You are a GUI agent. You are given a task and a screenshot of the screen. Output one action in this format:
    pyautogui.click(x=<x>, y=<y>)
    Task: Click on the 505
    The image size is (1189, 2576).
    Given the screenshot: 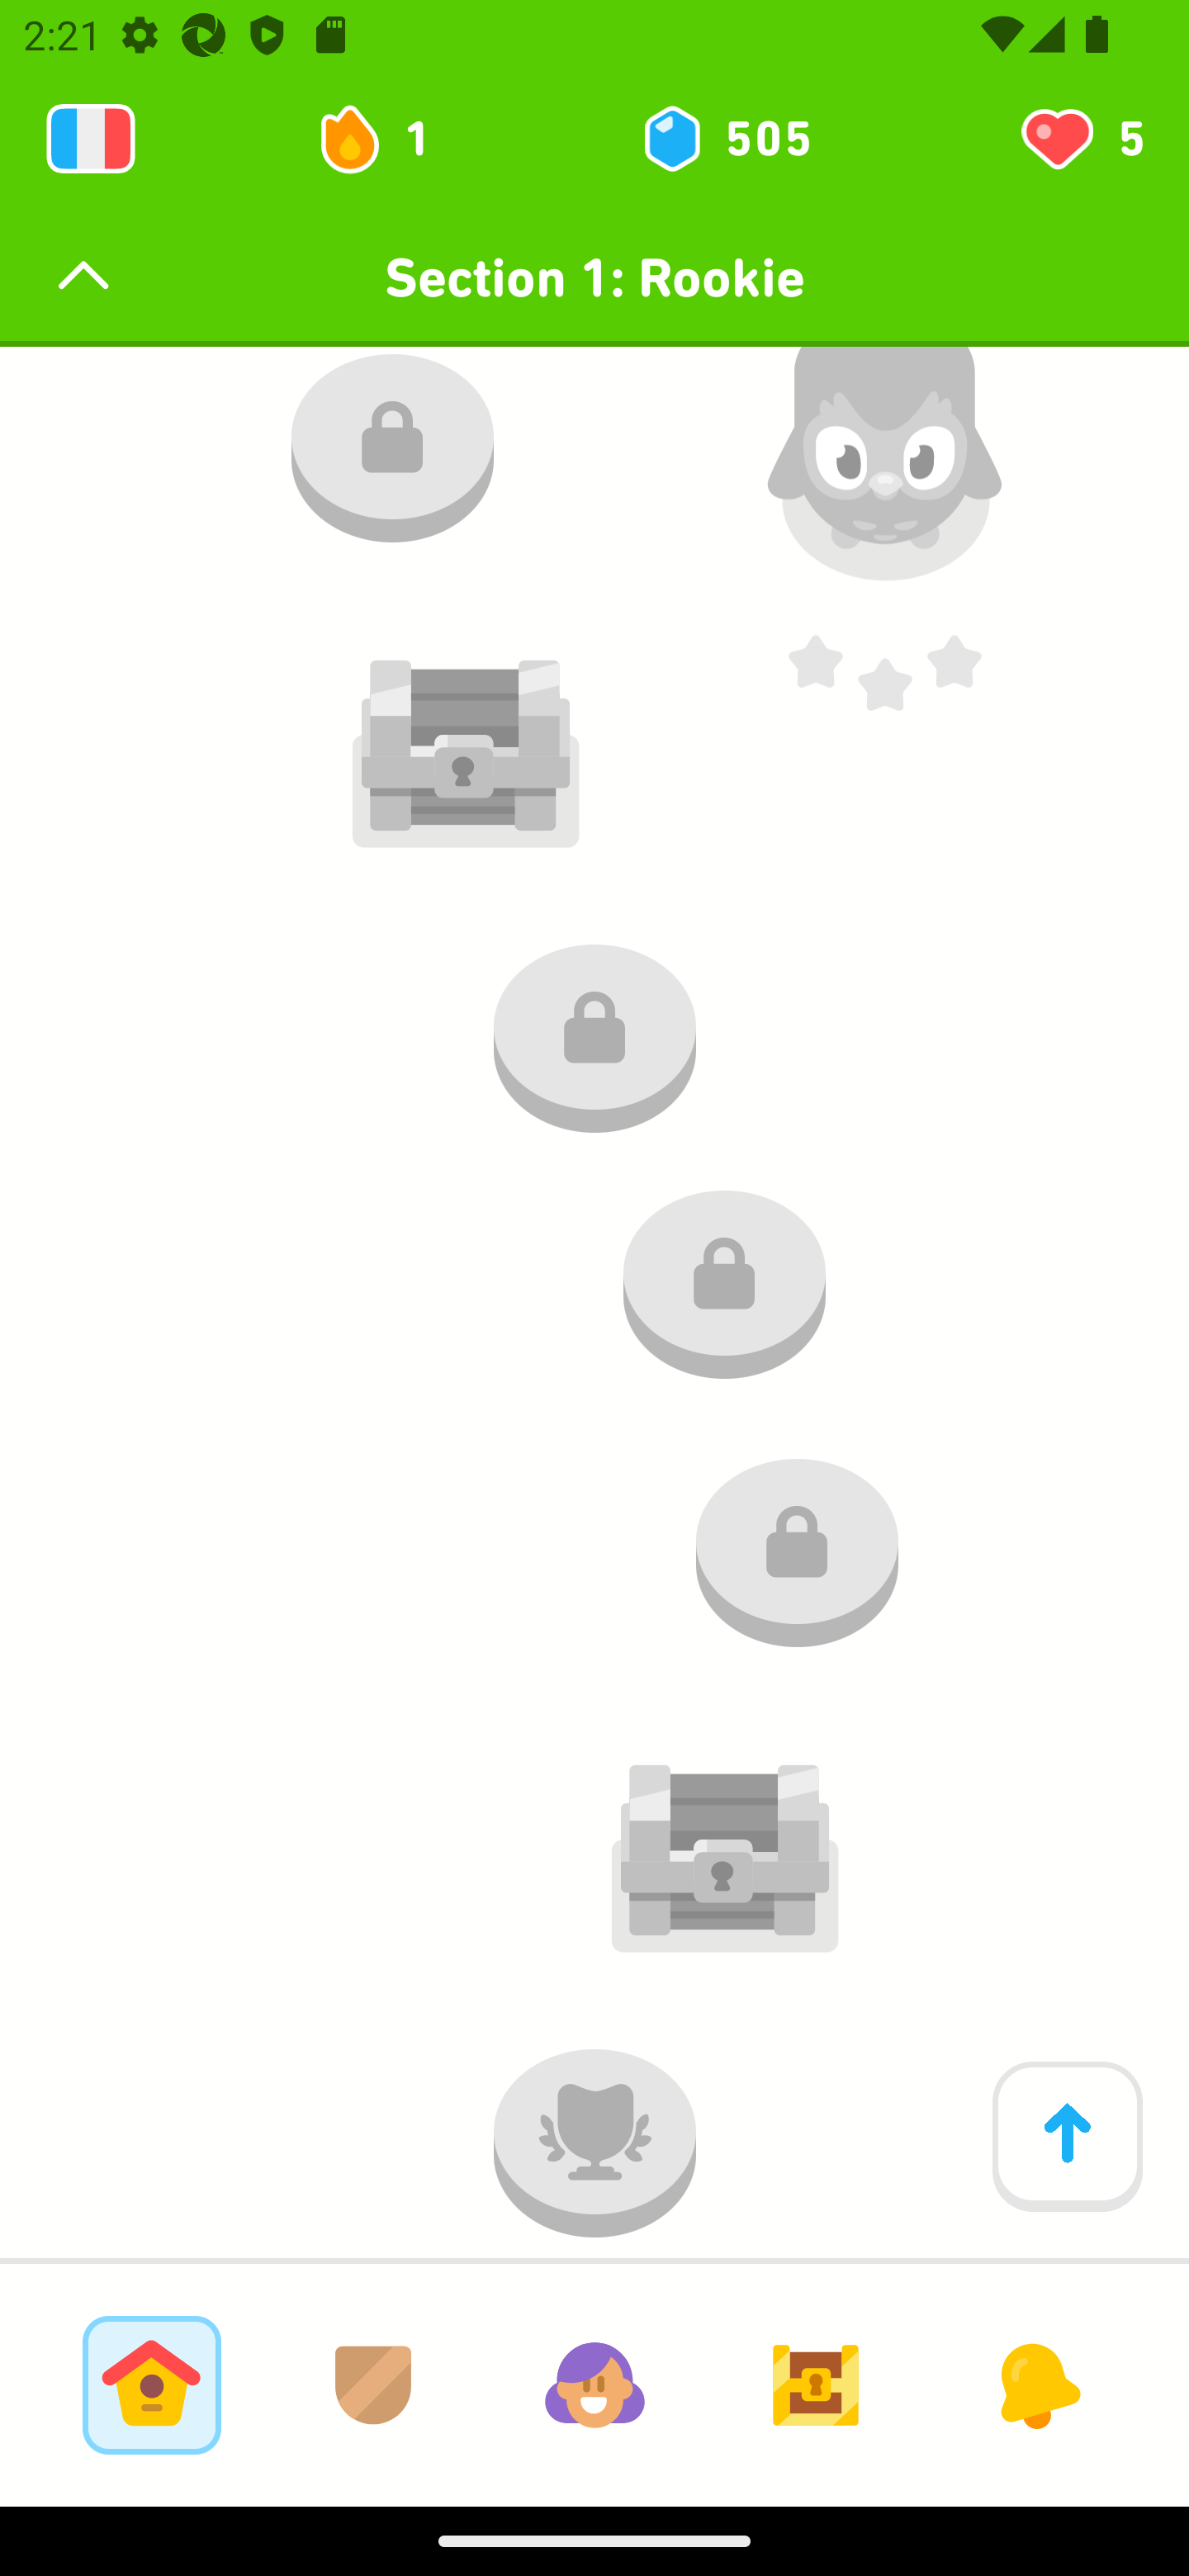 What is the action you would take?
    pyautogui.click(x=725, y=139)
    